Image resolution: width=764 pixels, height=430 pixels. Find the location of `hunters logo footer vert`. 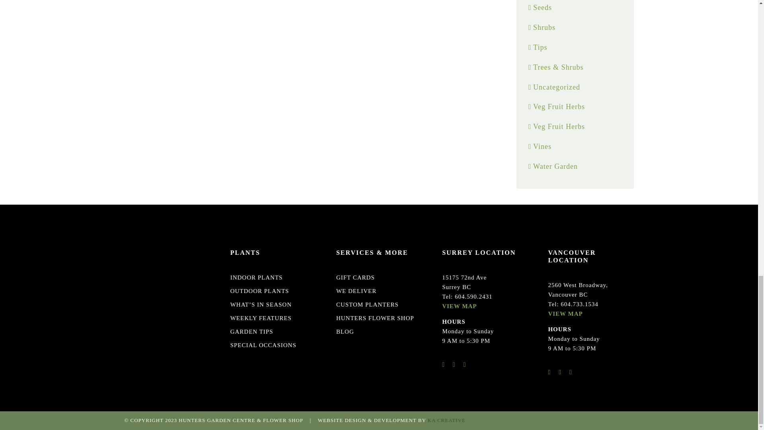

hunters logo footer vert is located at coordinates (166, 273).